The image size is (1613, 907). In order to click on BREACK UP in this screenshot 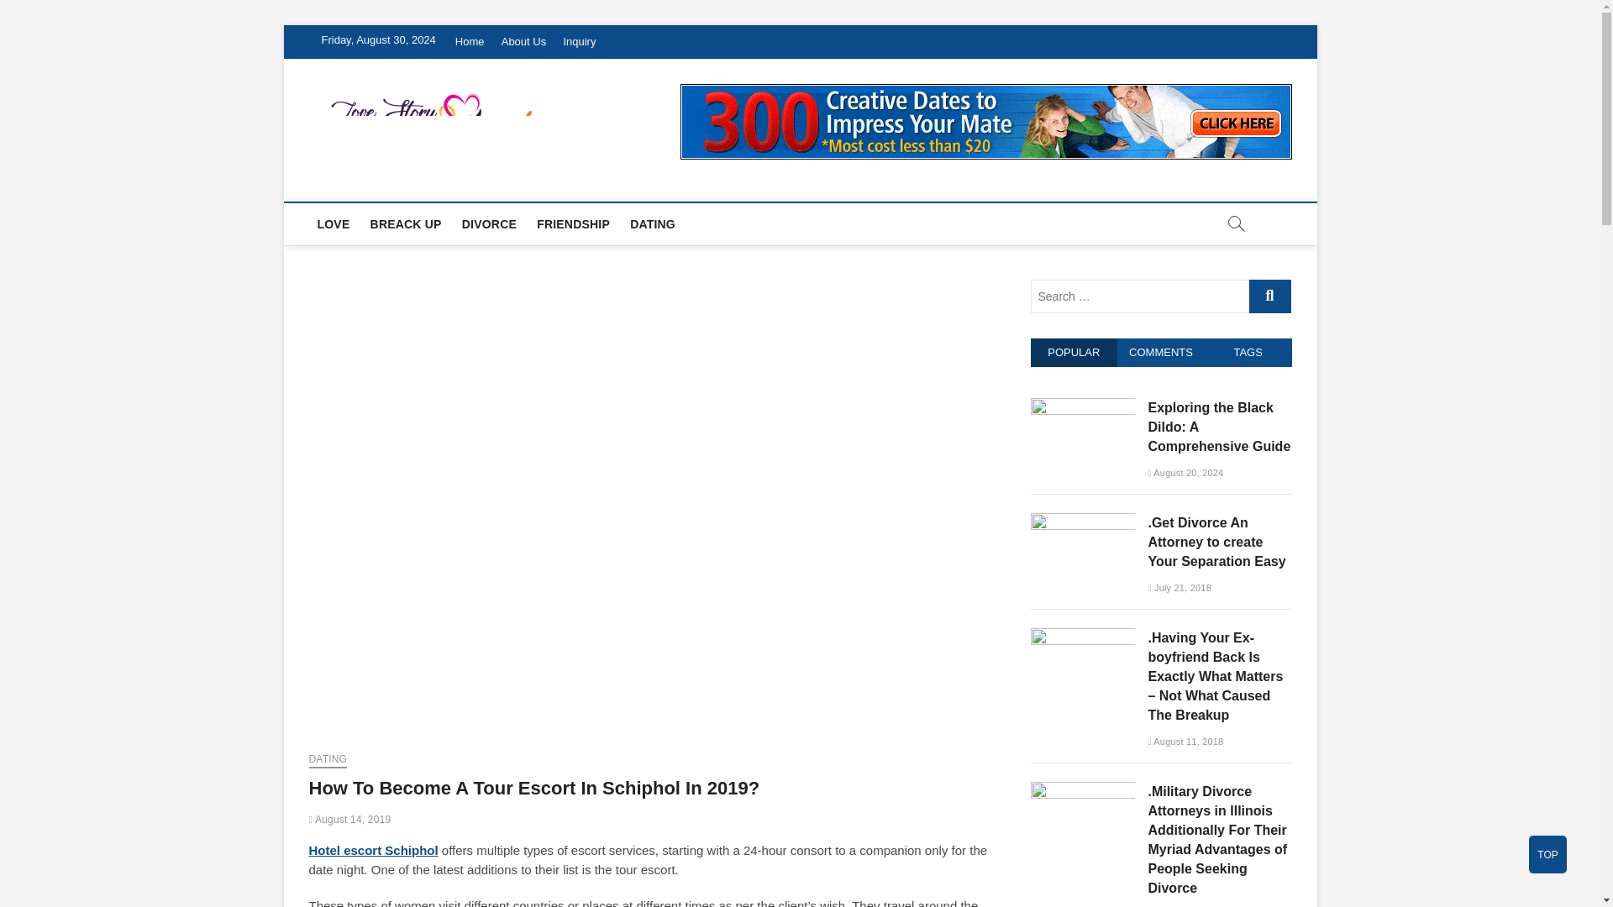, I will do `click(405, 223)`.